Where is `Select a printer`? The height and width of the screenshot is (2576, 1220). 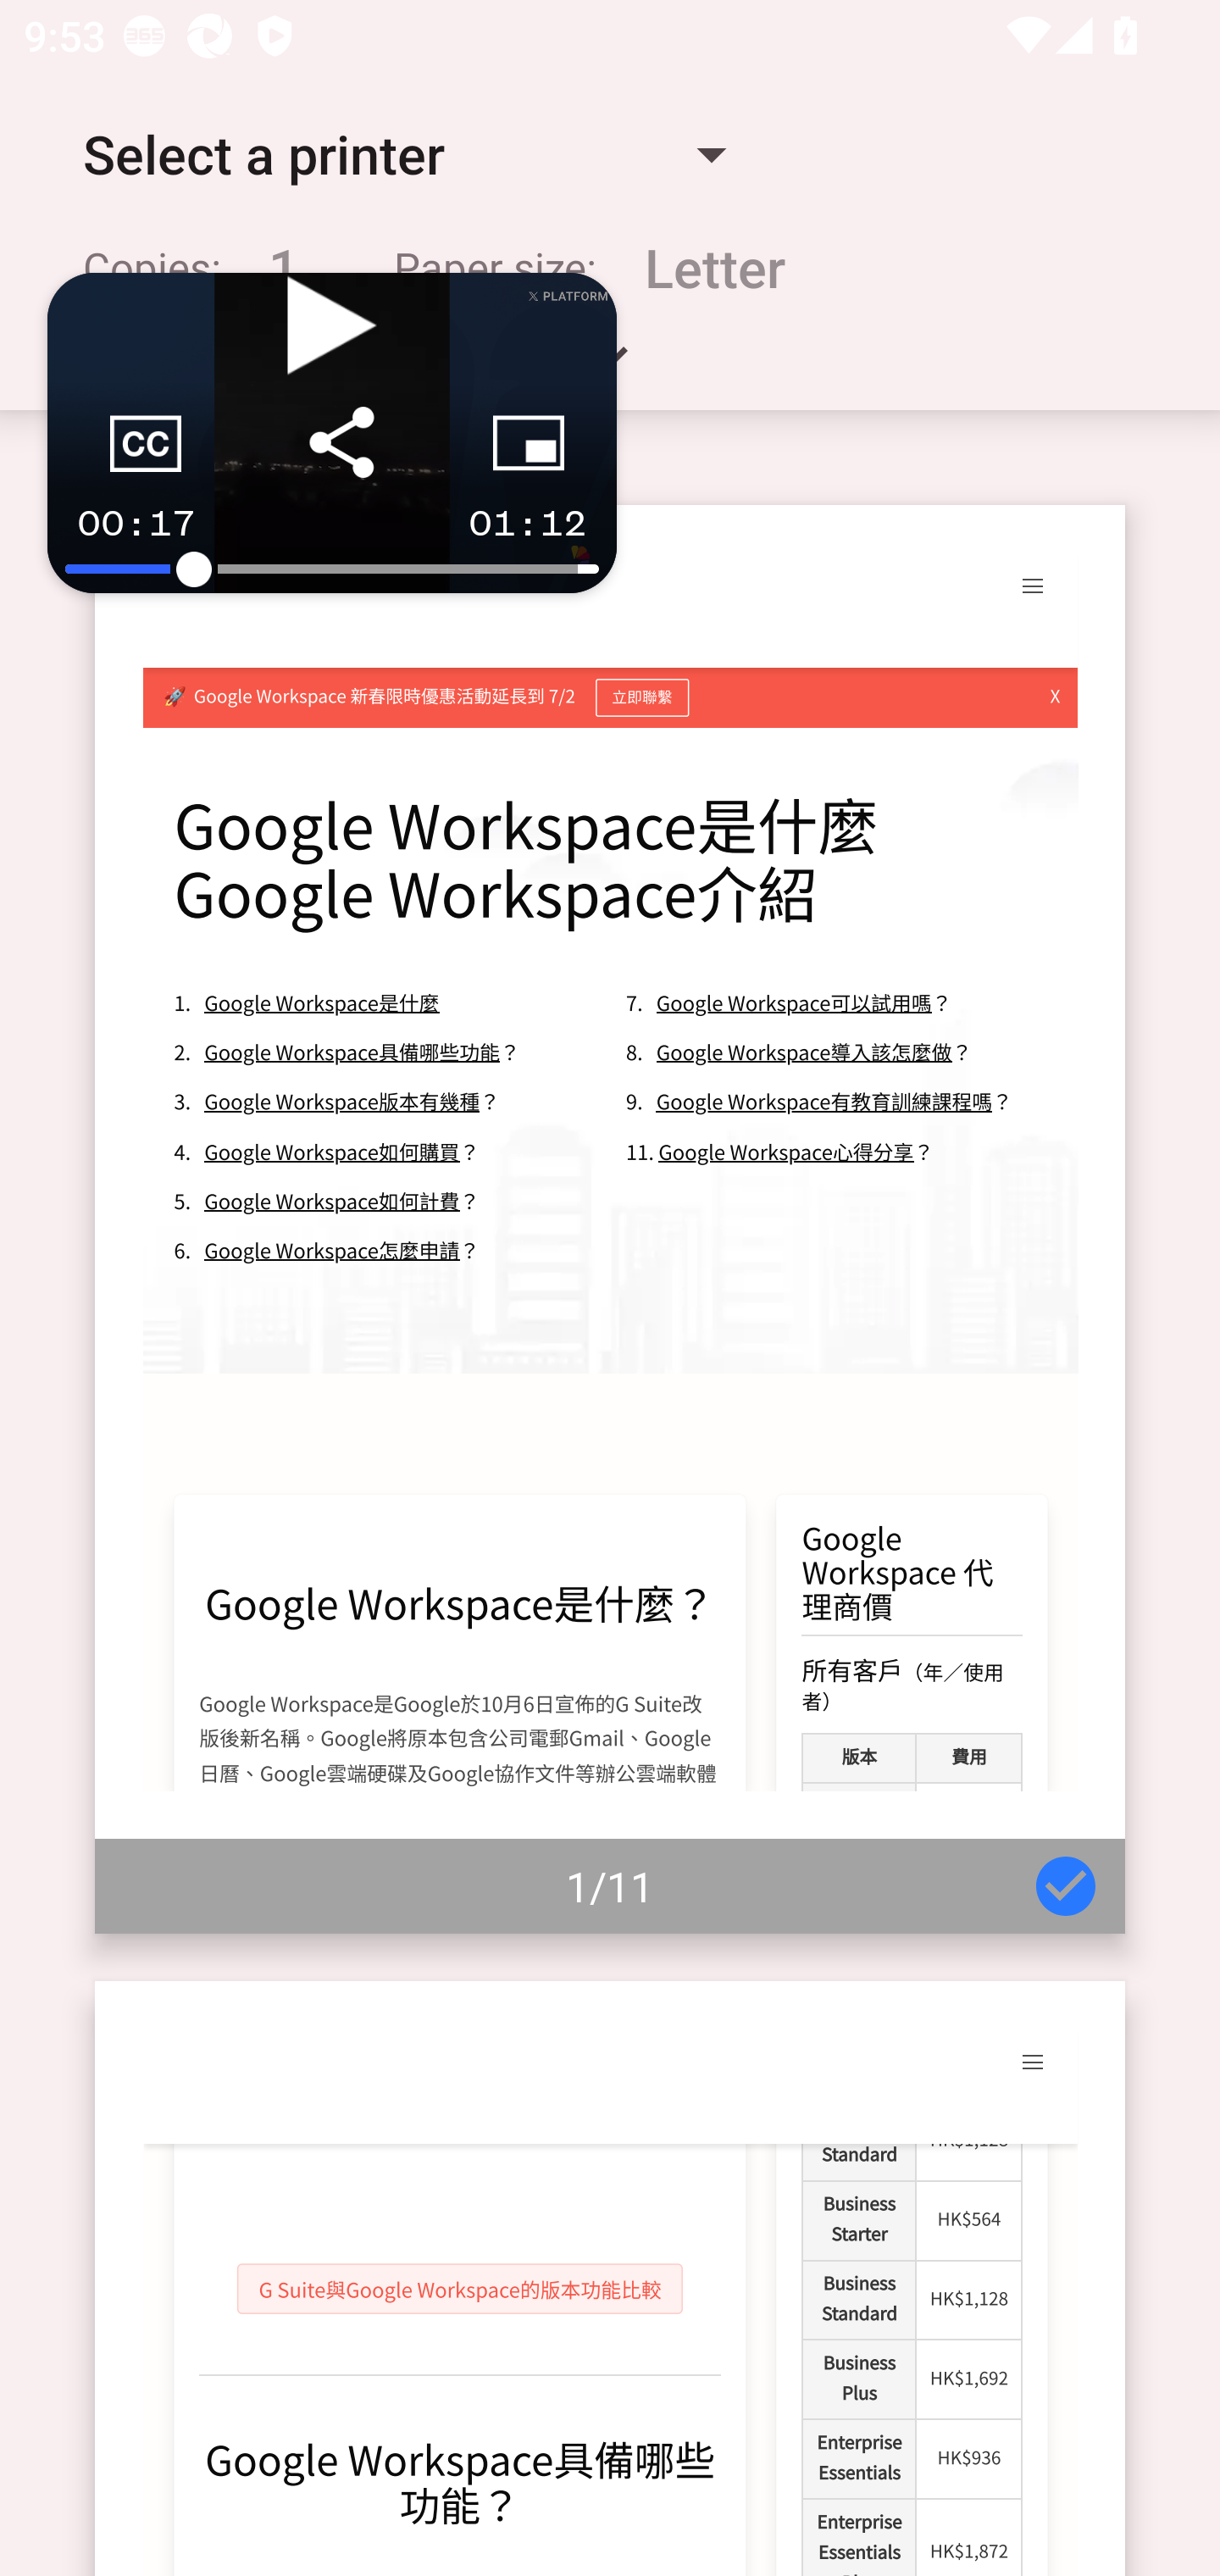 Select a printer is located at coordinates (403, 154).